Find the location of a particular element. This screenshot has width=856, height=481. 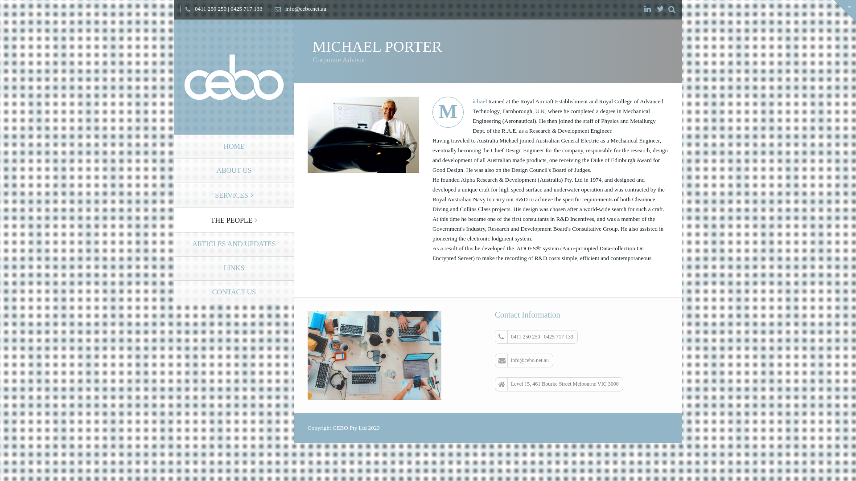

Level 15, 461 Bourke Street Melbourne VIC 3000 is located at coordinates (559, 384).